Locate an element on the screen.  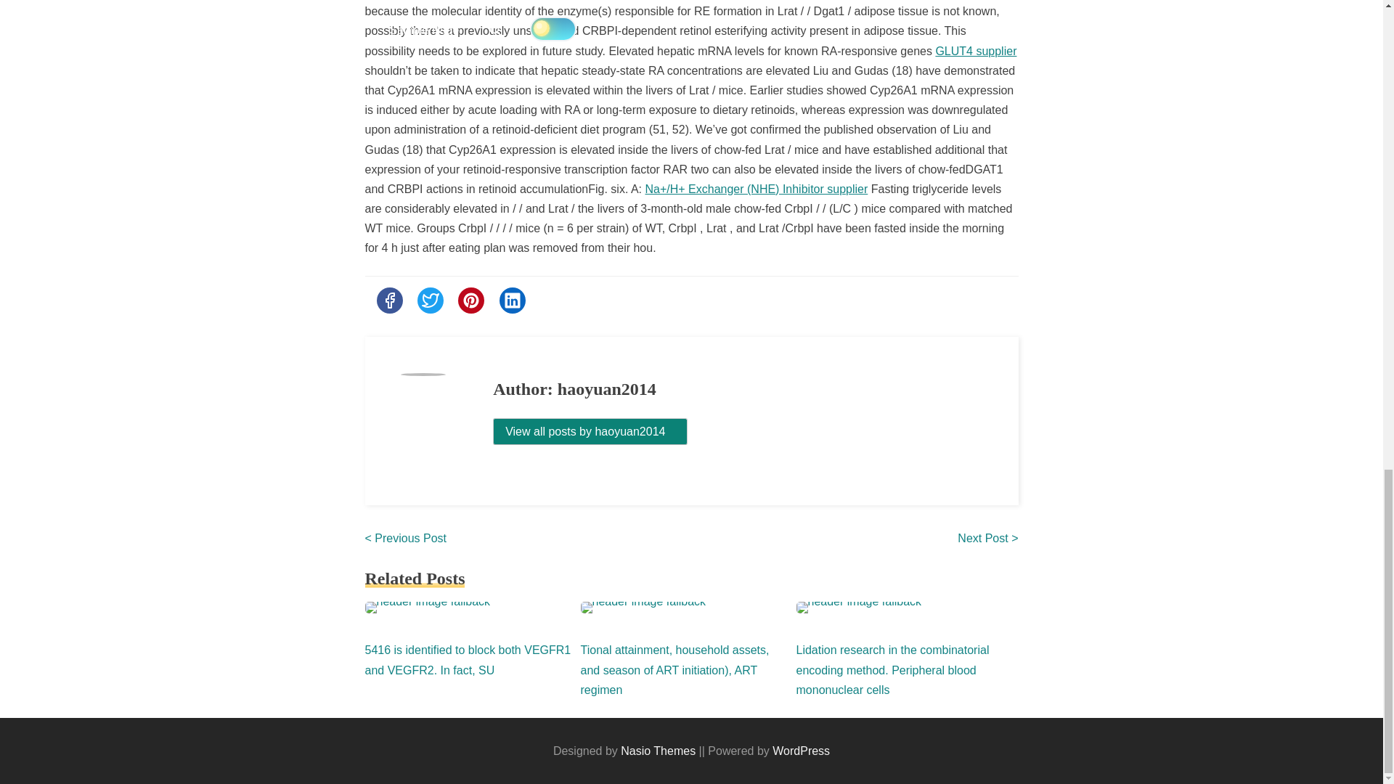
Share this post on Pinterest is located at coordinates (470, 301).